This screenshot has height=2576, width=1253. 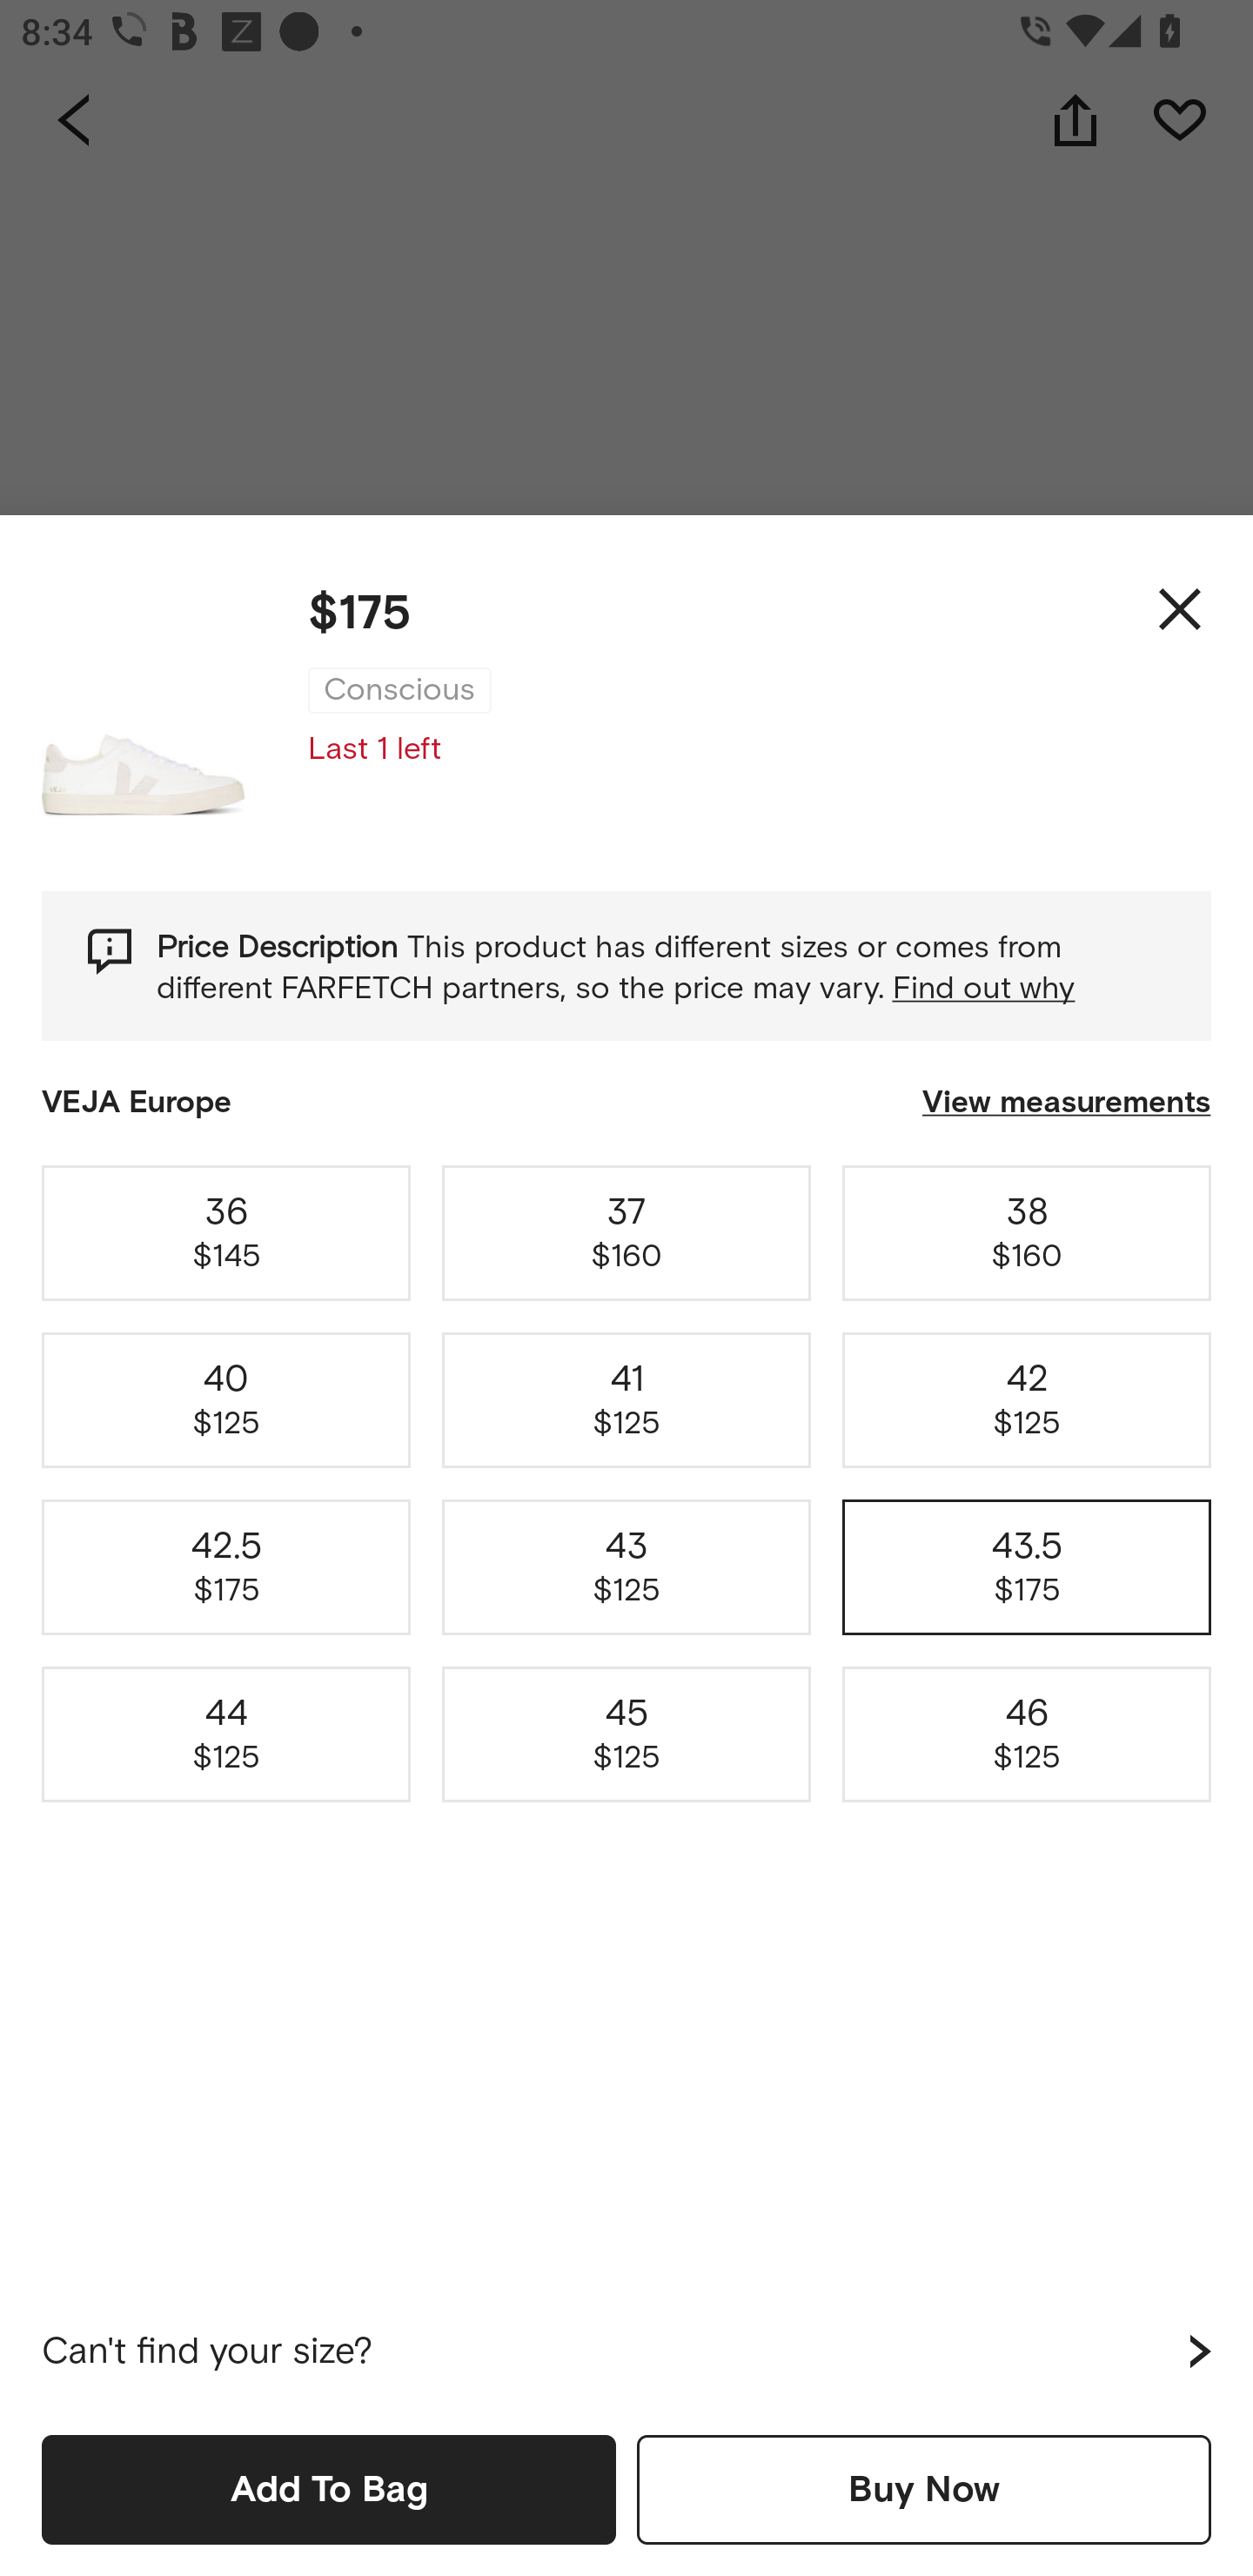 I want to click on 41 $125, so click(x=626, y=1399).